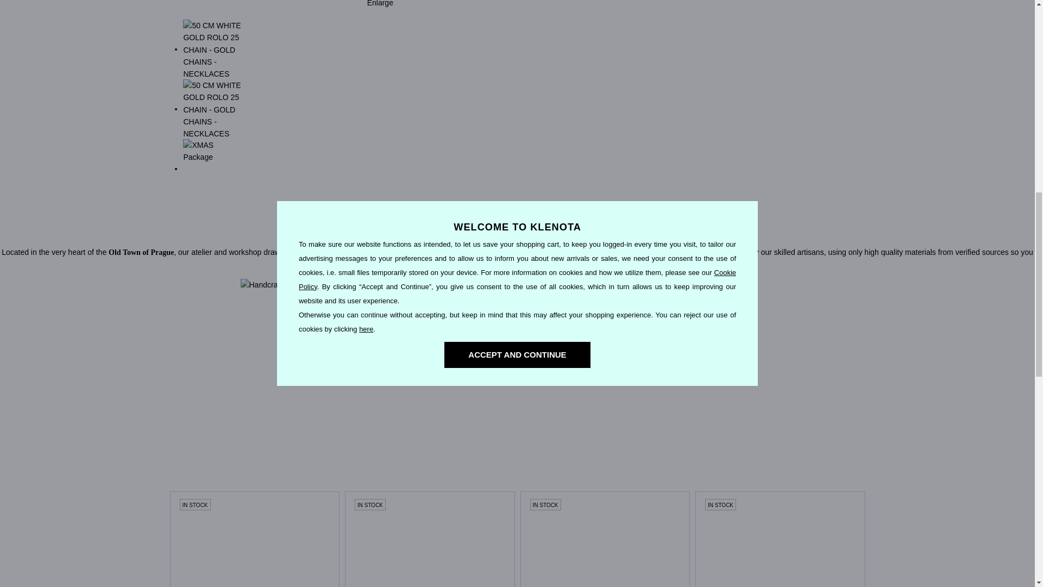 This screenshot has width=1043, height=587. What do you see at coordinates (430, 539) in the screenshot?
I see `Ladies 45 cm Rolo Chain Necklace in Gold` at bounding box center [430, 539].